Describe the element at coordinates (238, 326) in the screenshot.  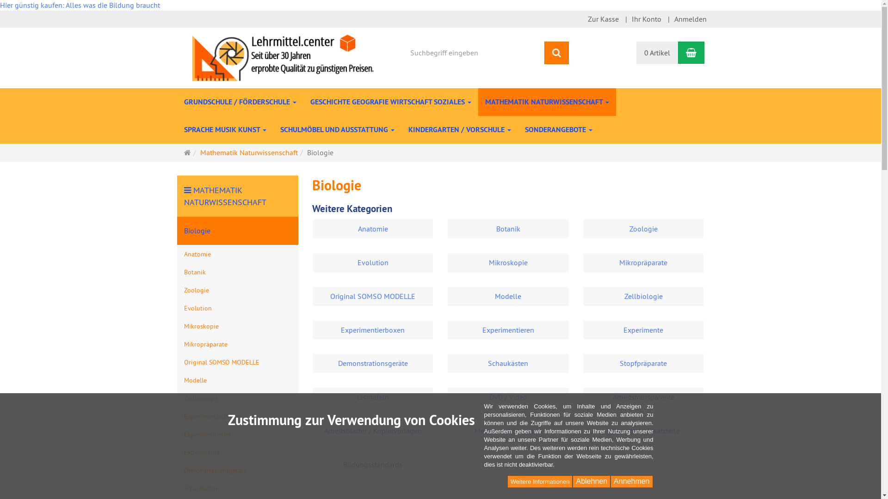
I see `Mikroskopie` at that location.